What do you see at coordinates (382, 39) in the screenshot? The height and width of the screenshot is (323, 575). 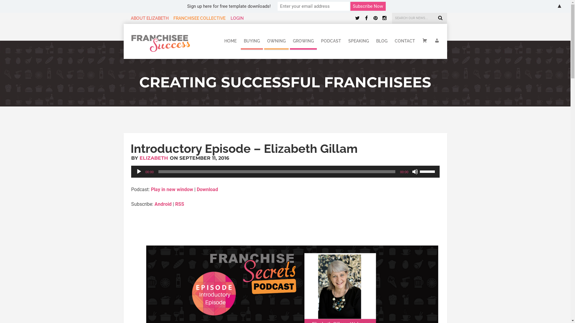 I see `BLOG` at bounding box center [382, 39].